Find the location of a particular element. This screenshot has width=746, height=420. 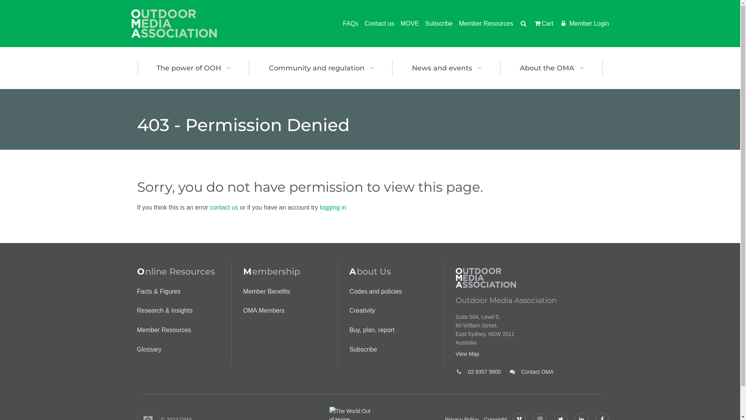

Codes and policies is located at coordinates (375, 292).